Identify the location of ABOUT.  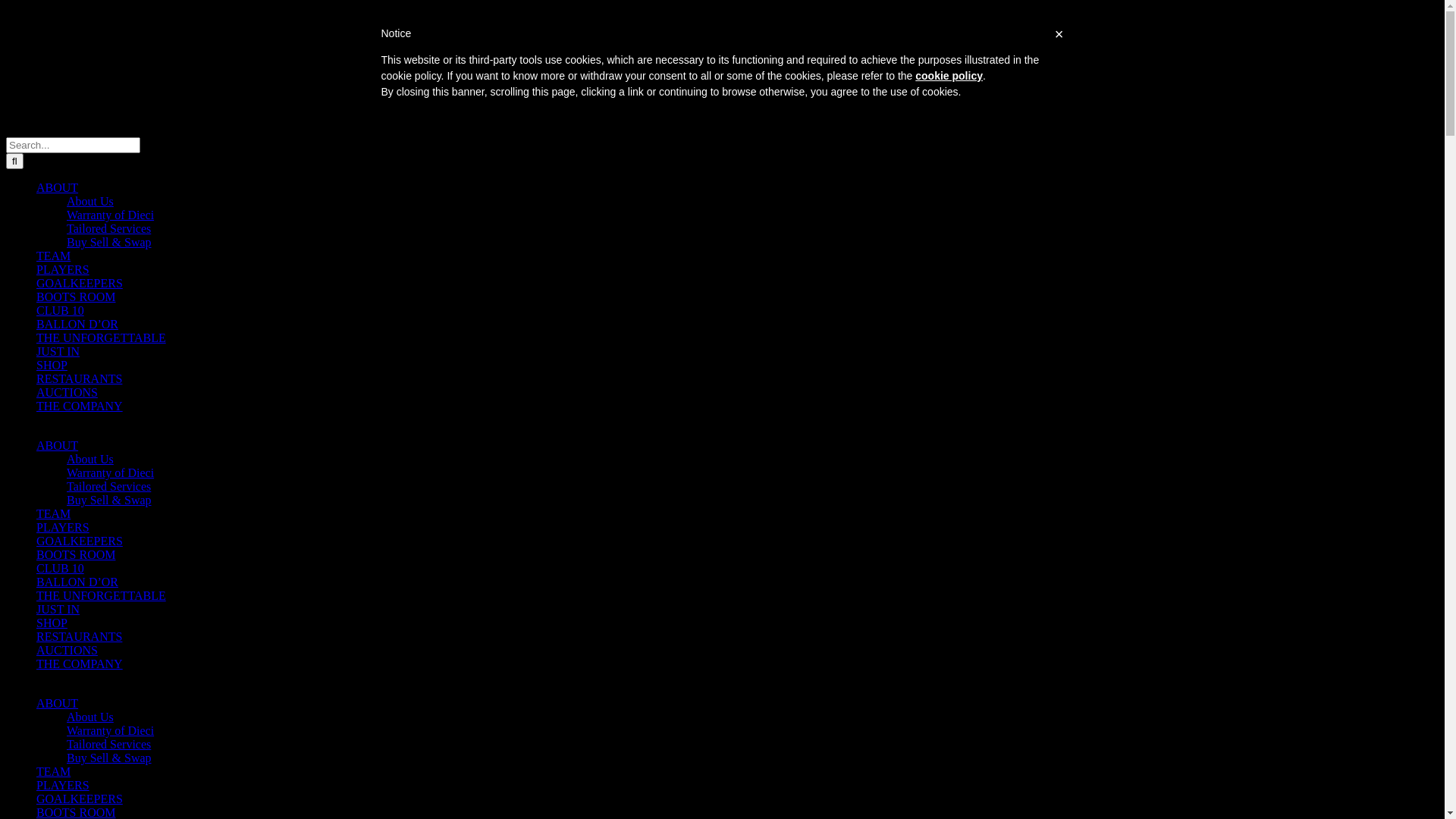
(58, 446).